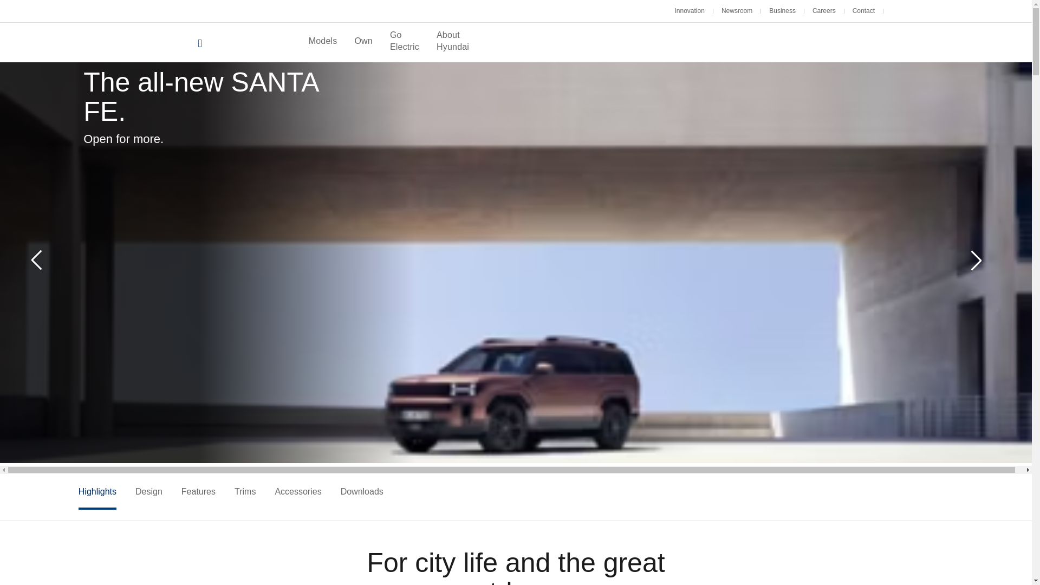  I want to click on Business, so click(782, 11).